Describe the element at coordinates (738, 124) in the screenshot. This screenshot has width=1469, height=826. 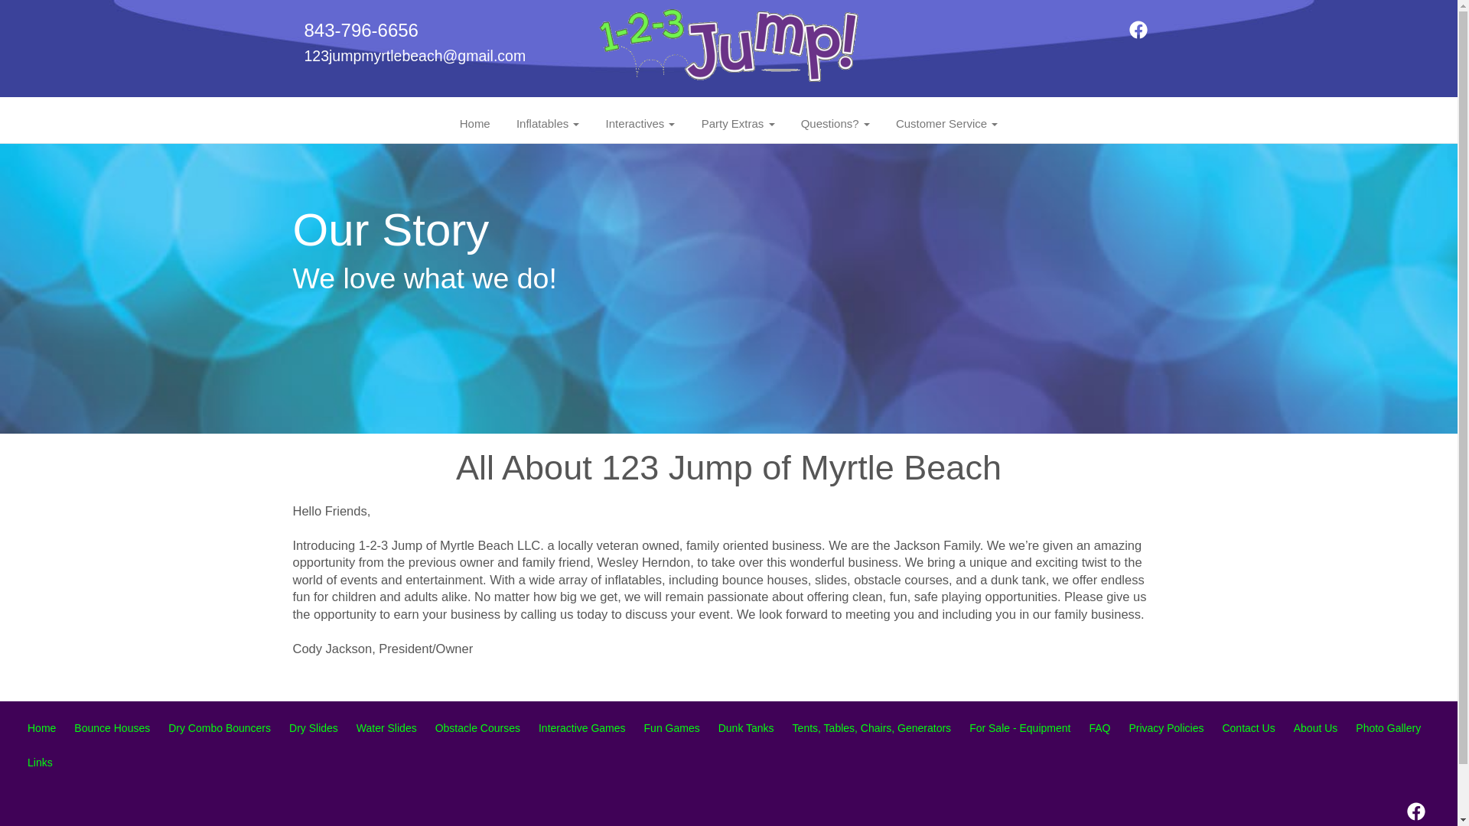
I see `Party Extras` at that location.